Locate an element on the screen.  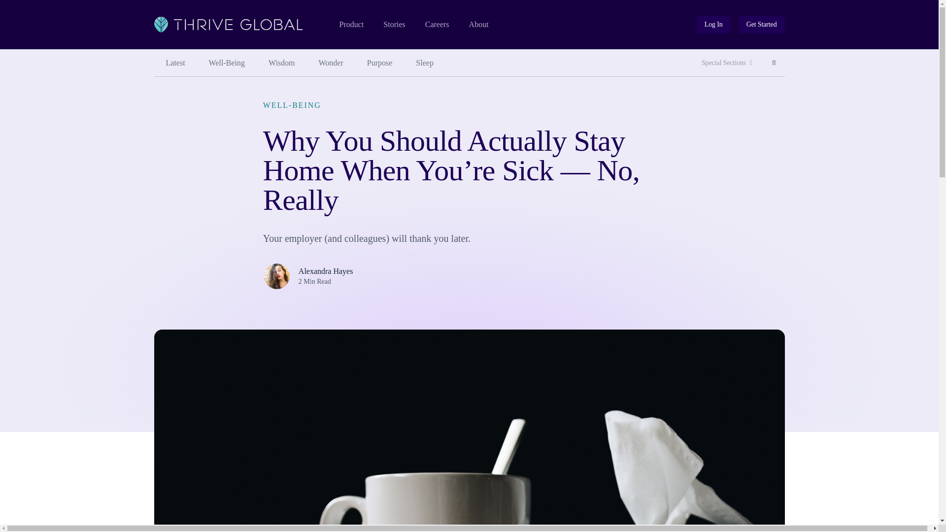
Product is located at coordinates (351, 25).